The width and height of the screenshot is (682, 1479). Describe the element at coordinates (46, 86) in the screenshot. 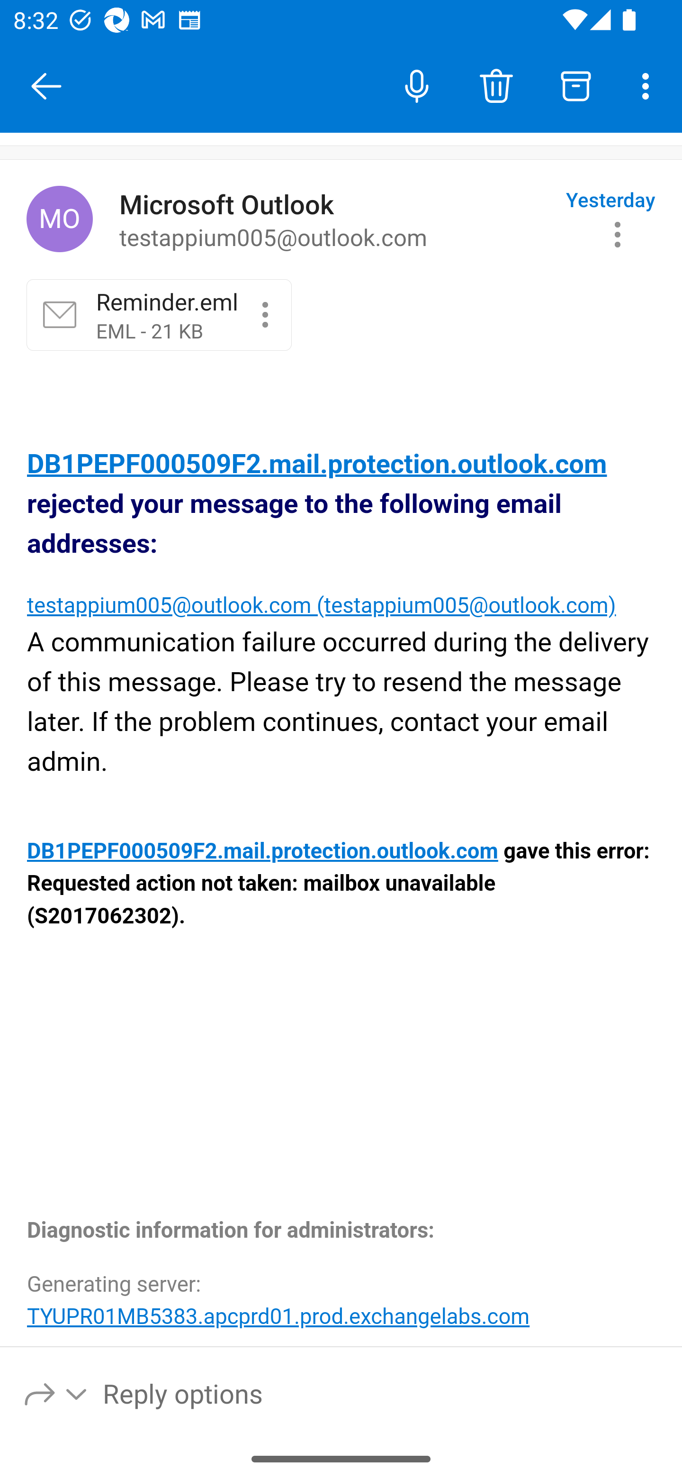

I see `Close` at that location.